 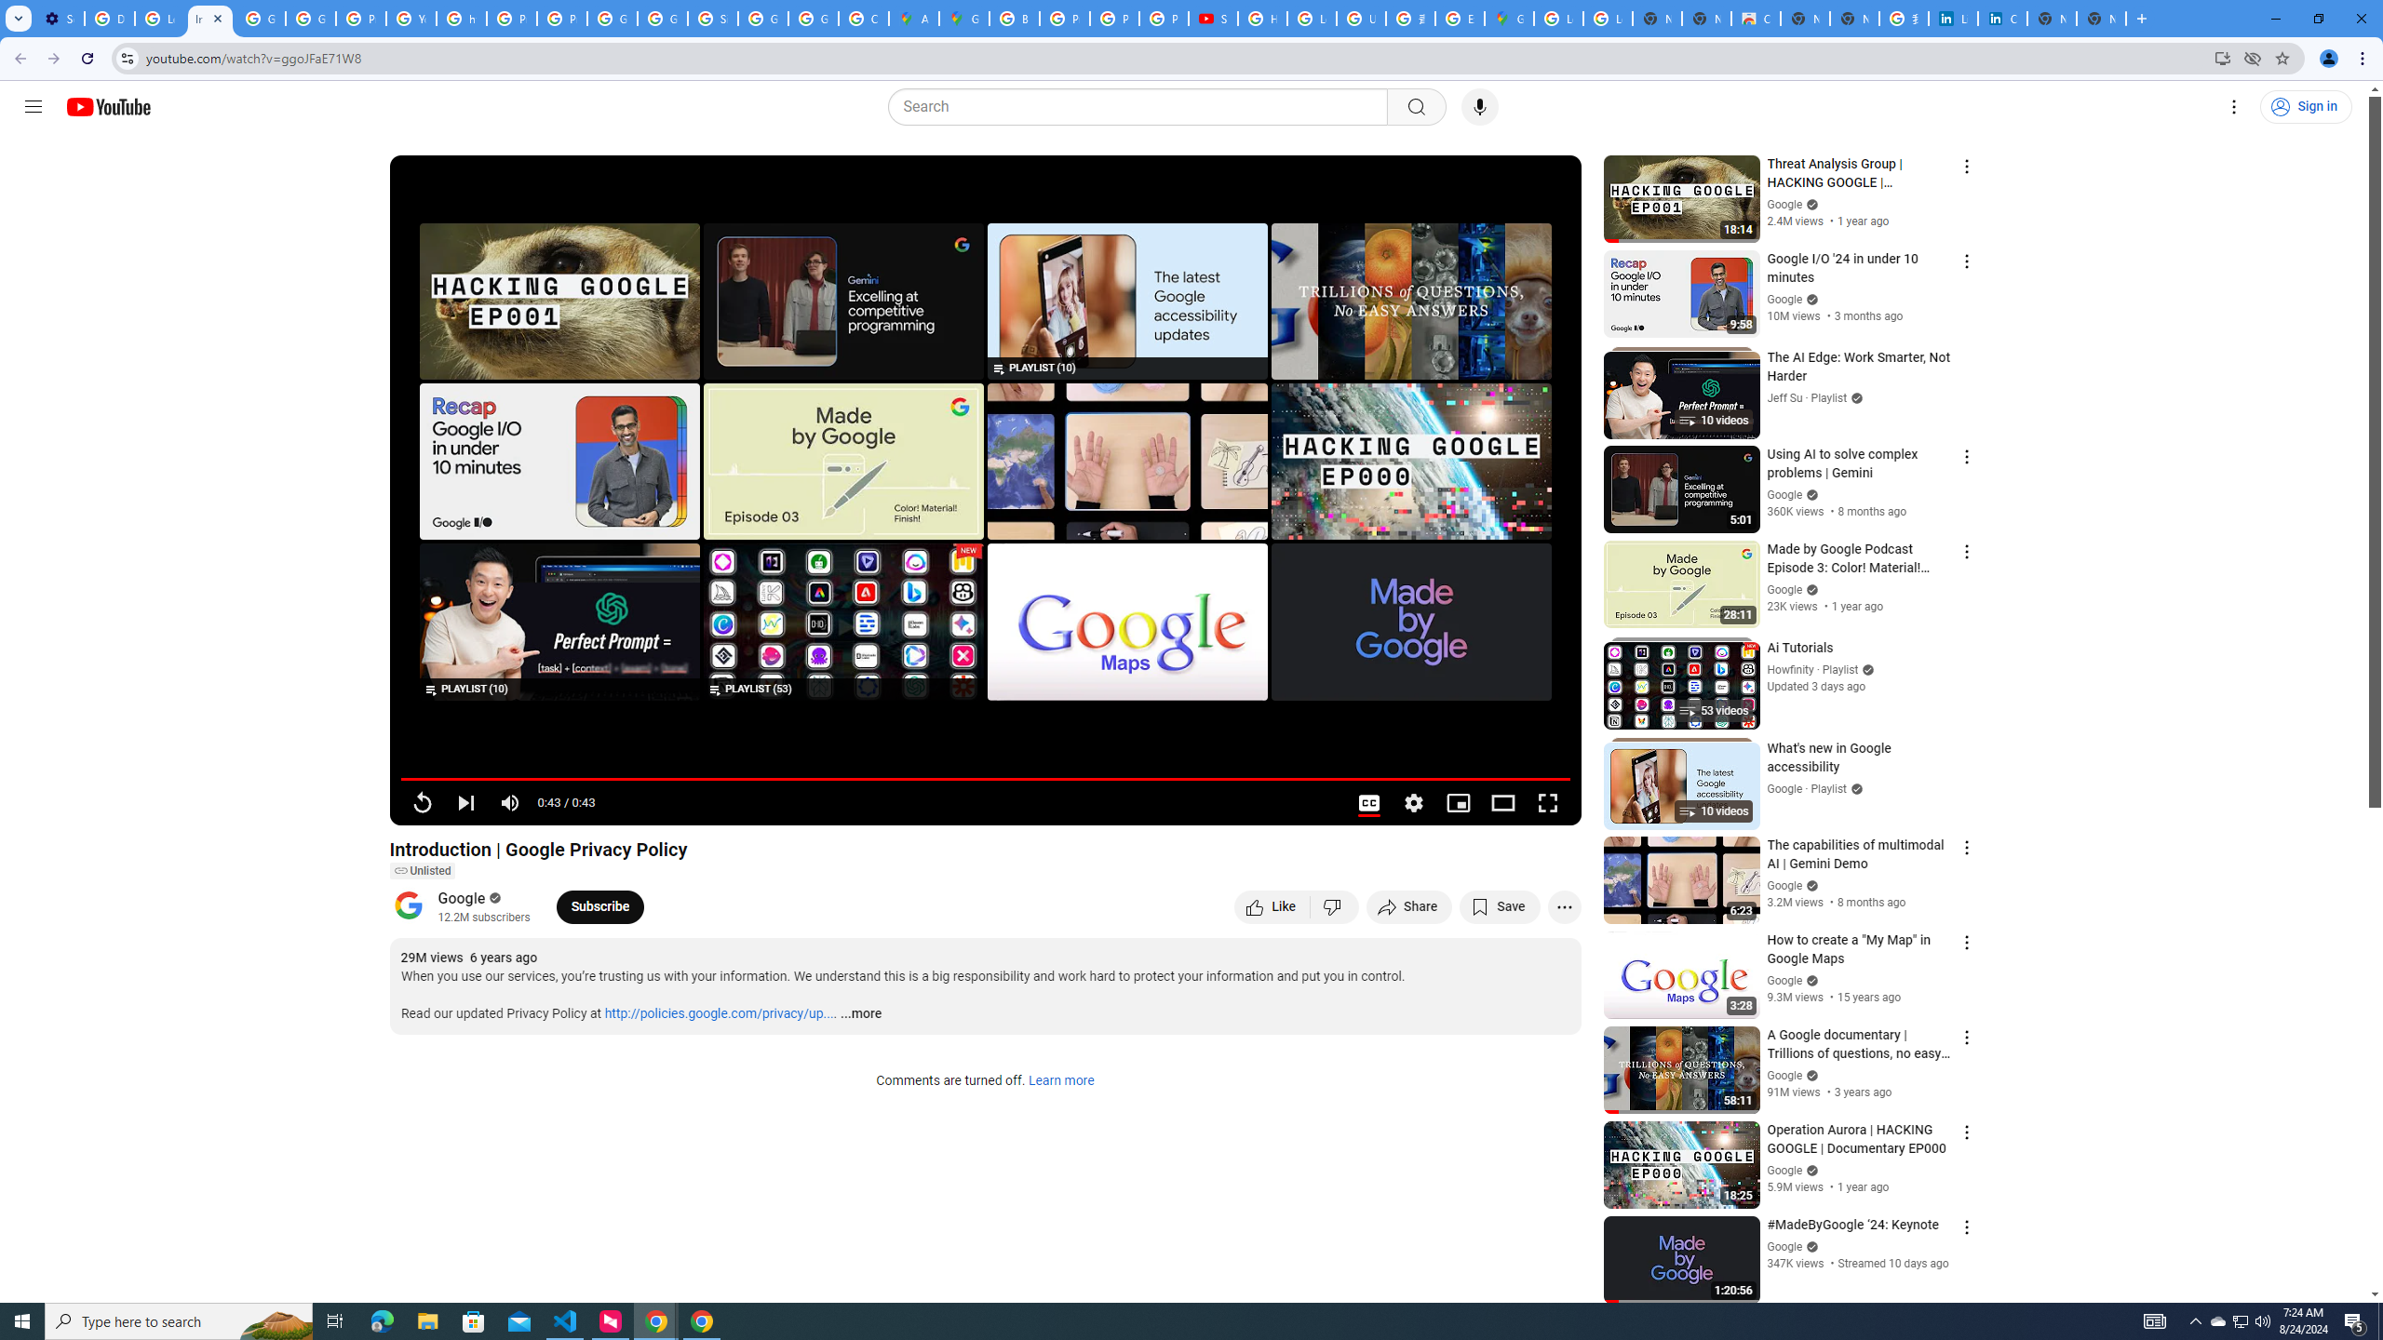 What do you see at coordinates (259, 19) in the screenshot?
I see `Google Account Help` at bounding box center [259, 19].